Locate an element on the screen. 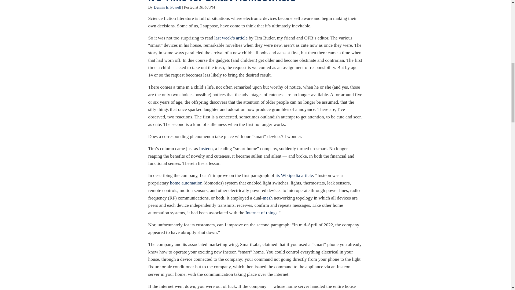  It's Time for Smart Homeowners is located at coordinates (222, 2).